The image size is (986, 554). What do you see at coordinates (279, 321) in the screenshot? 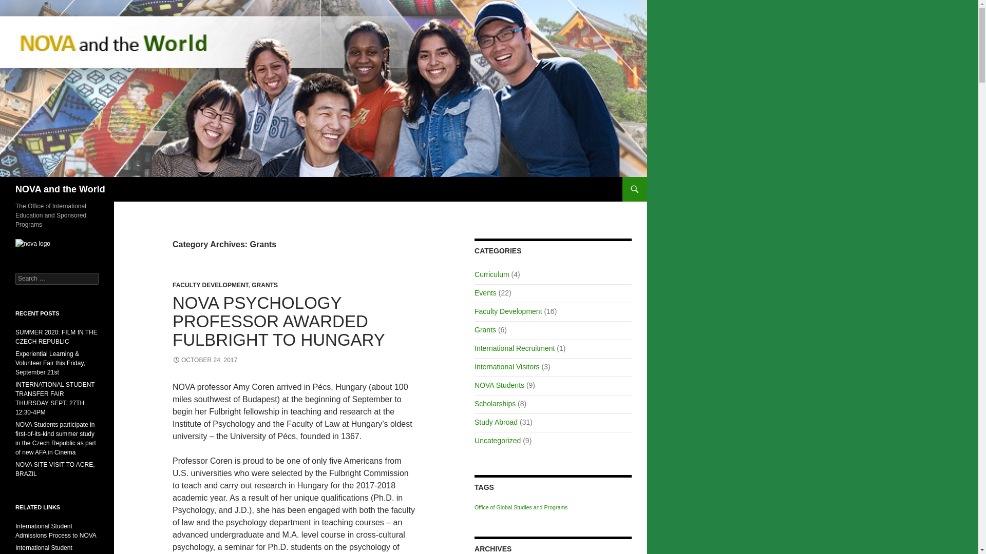
I see `NOVA PSYCHOLOGY PROFESSOR AWARDED FULBRIGHT TO HUNGARY` at bounding box center [279, 321].